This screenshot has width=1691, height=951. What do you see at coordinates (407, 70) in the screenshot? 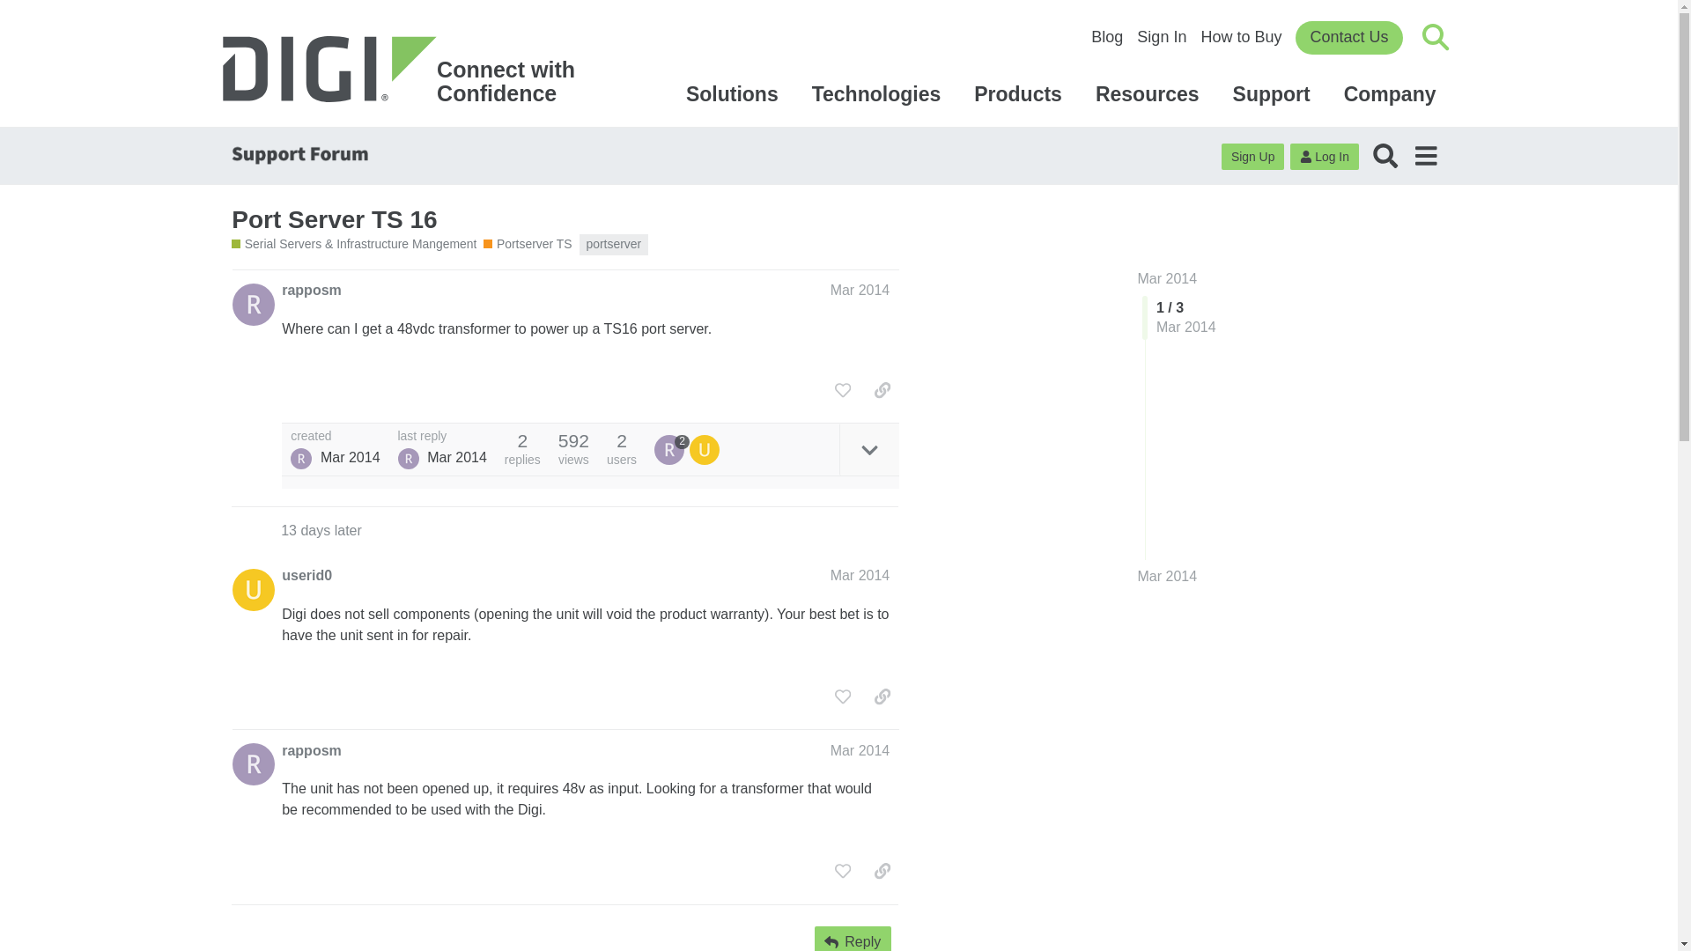
I see `Home` at bounding box center [407, 70].